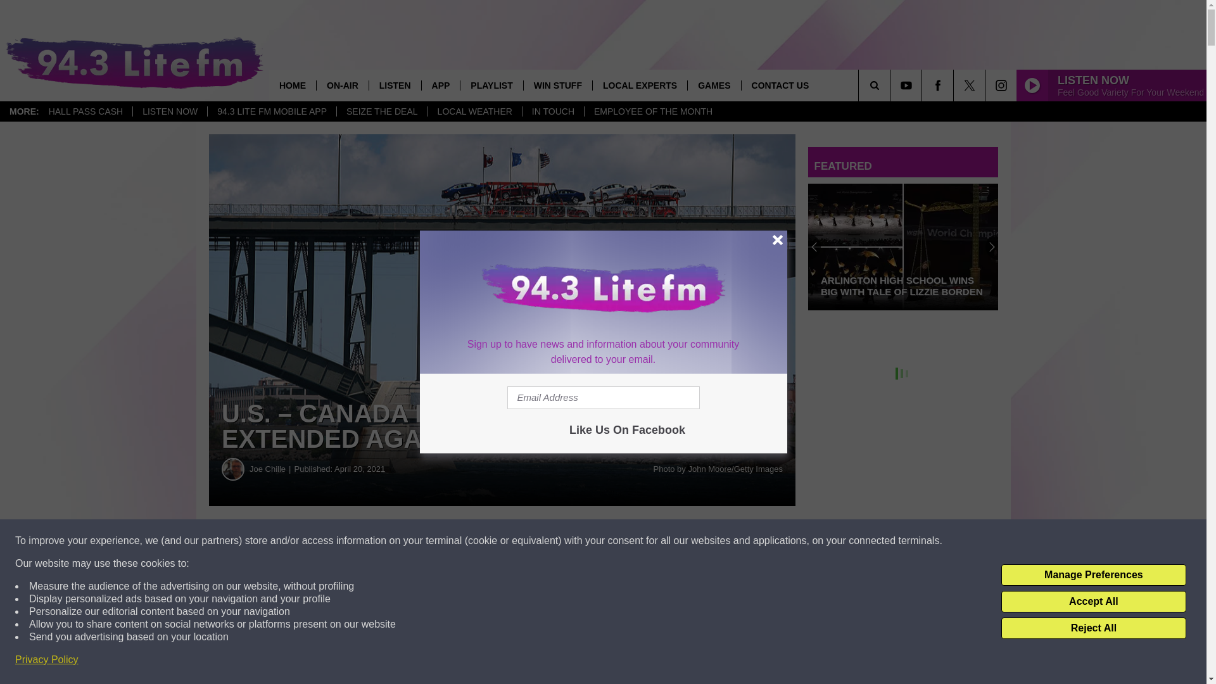  Describe the element at coordinates (892, 85) in the screenshot. I see `SEARCH` at that location.